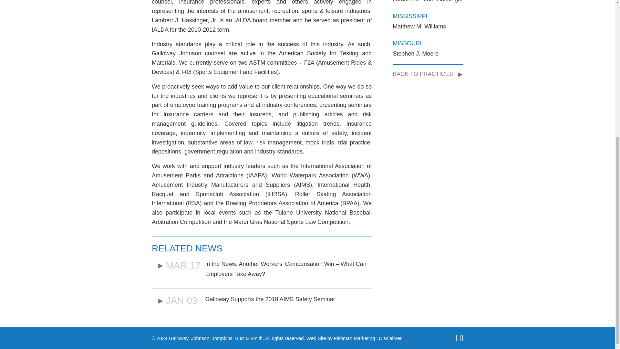  Describe the element at coordinates (419, 26) in the screenshot. I see `Matthew M. Williams` at that location.